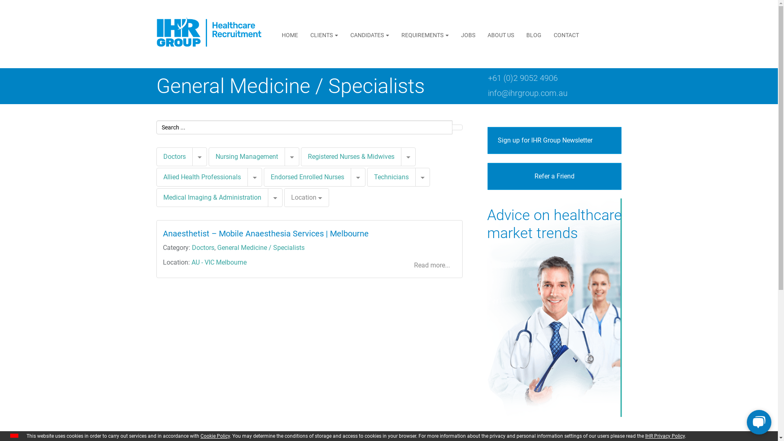  I want to click on Allied Health Professionals, so click(202, 177).